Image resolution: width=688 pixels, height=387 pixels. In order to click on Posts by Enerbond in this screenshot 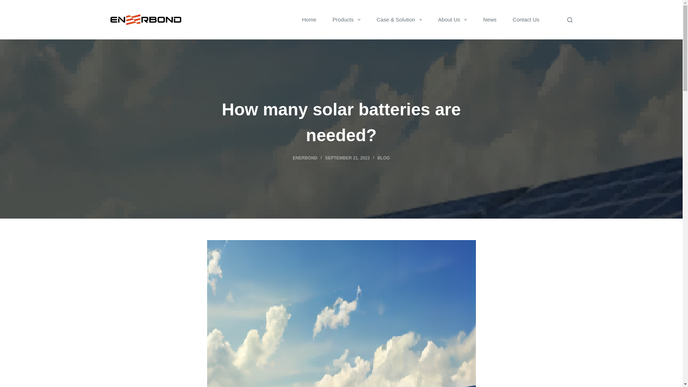, I will do `click(305, 158)`.